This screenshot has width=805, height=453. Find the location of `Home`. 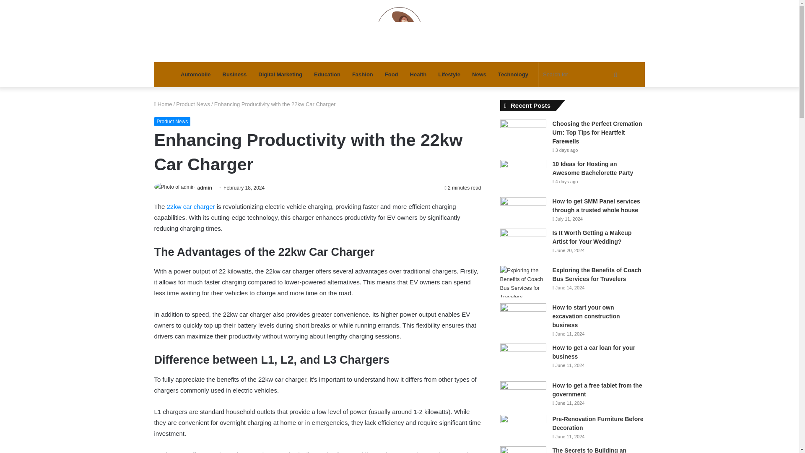

Home is located at coordinates (163, 104).